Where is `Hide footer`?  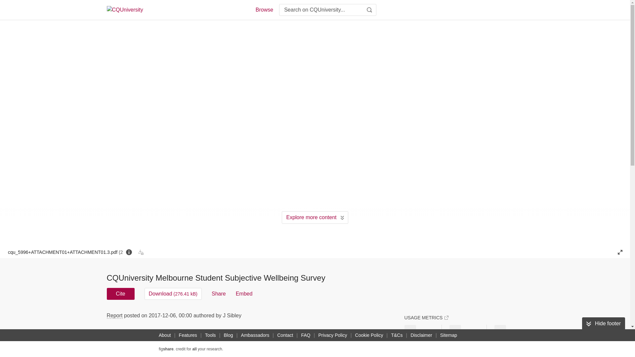
Hide footer is located at coordinates (603, 323).